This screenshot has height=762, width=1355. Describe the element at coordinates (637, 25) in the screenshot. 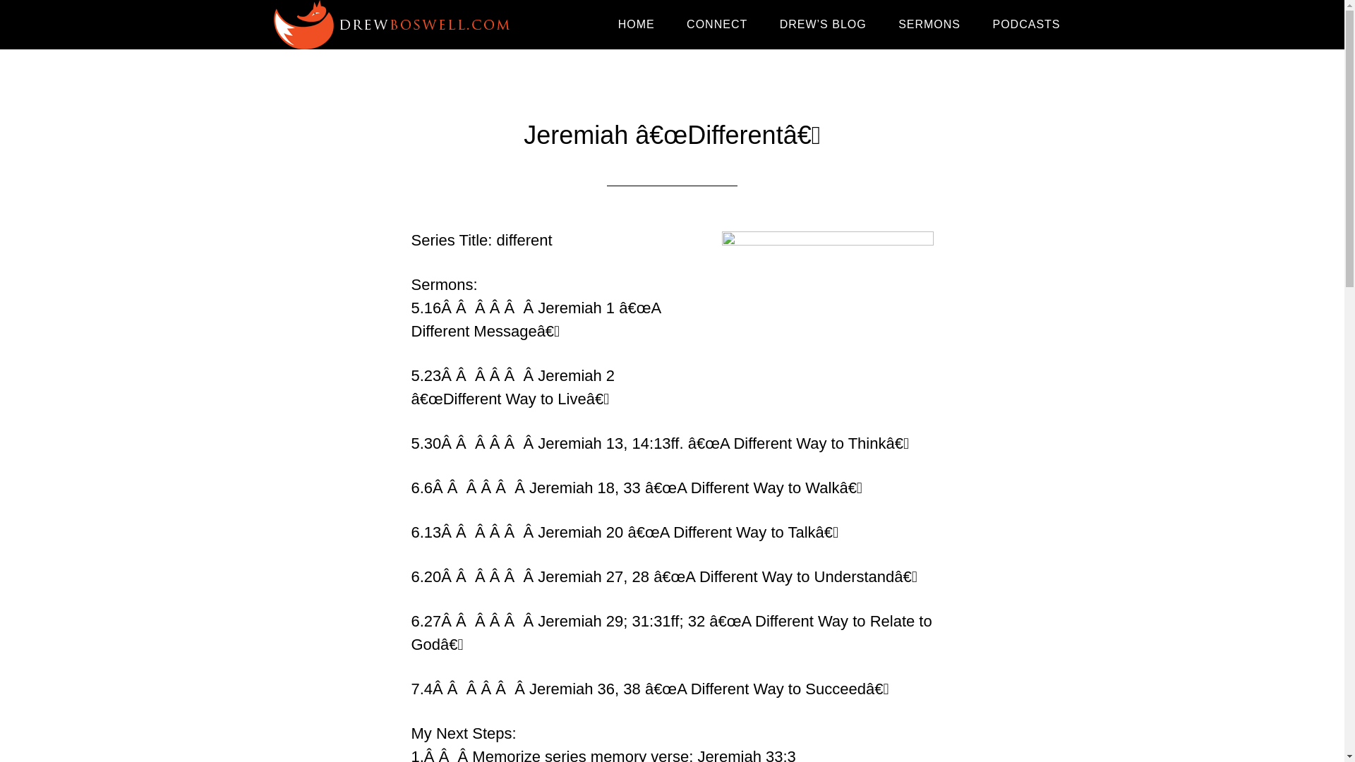

I see `HOME` at that location.